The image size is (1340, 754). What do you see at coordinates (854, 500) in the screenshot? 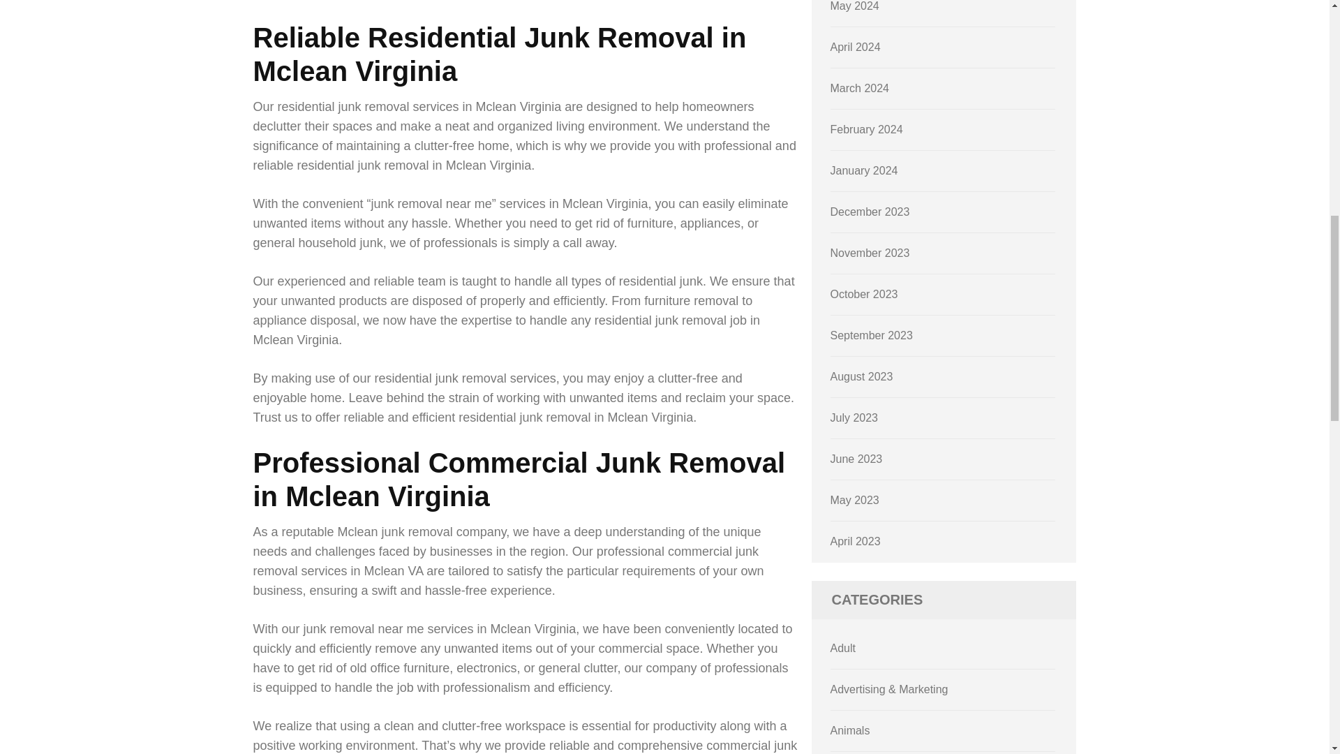
I see `May 2023` at bounding box center [854, 500].